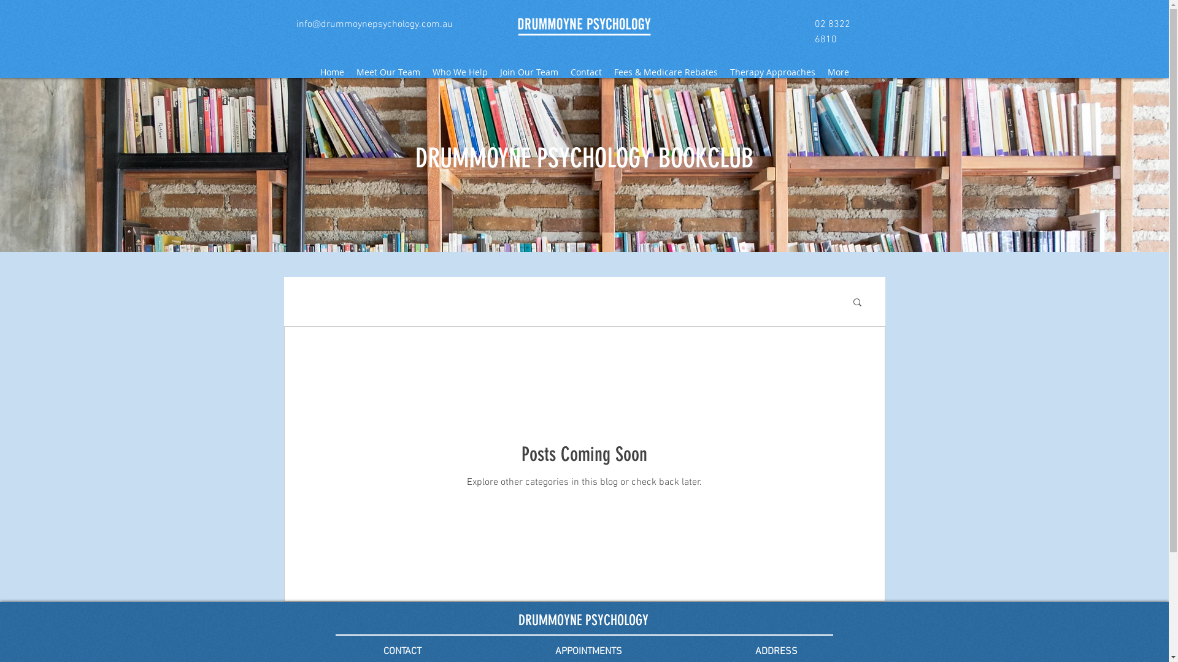  I want to click on Home, so click(333, 72).